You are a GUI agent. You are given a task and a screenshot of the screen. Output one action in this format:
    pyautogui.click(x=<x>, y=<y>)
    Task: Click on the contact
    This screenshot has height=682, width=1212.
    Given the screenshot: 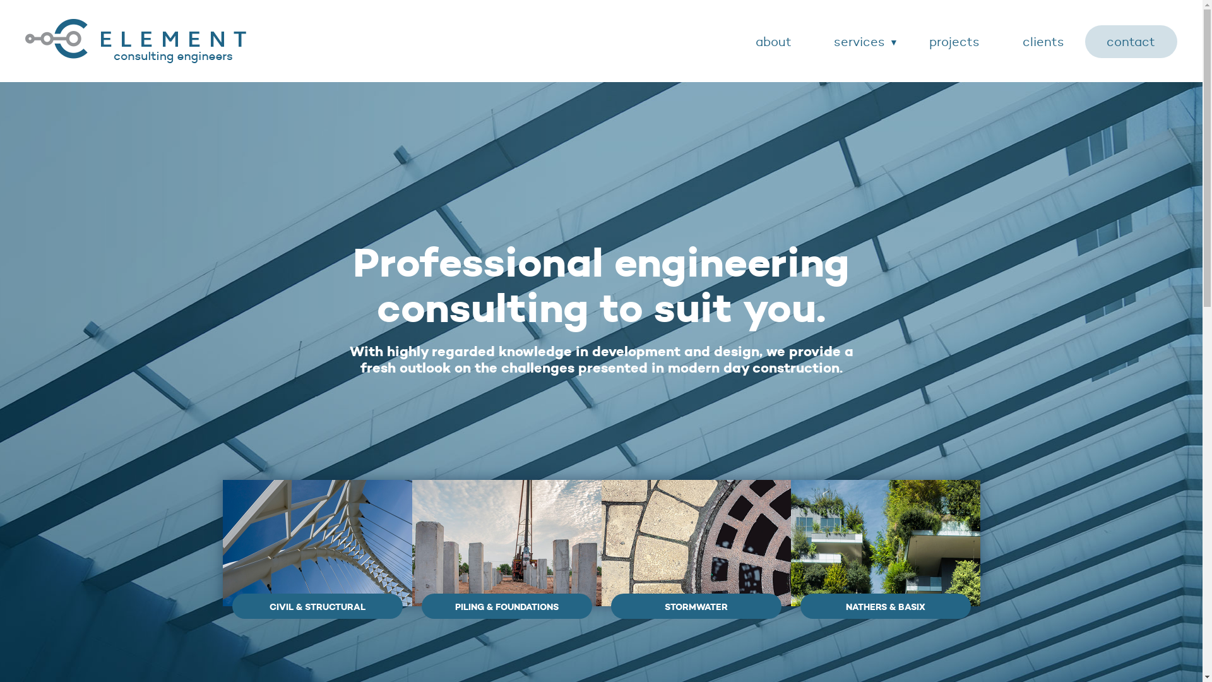 What is the action you would take?
    pyautogui.click(x=1131, y=42)
    